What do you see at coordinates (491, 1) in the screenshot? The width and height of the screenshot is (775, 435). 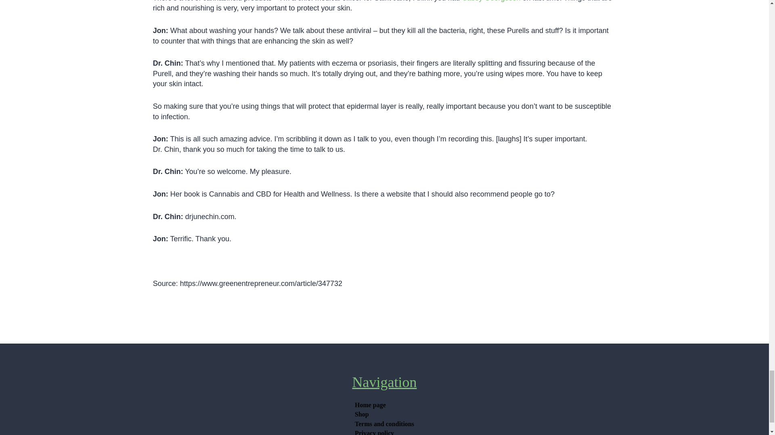 I see `Casey Georgeson` at bounding box center [491, 1].